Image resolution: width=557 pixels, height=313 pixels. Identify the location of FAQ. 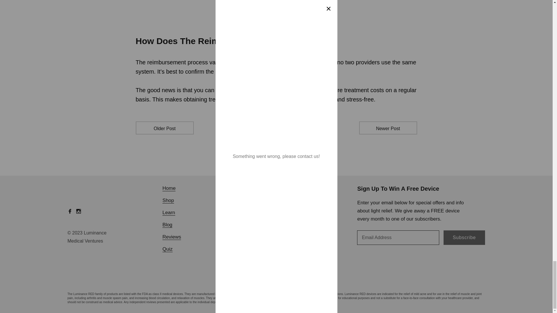
(232, 200).